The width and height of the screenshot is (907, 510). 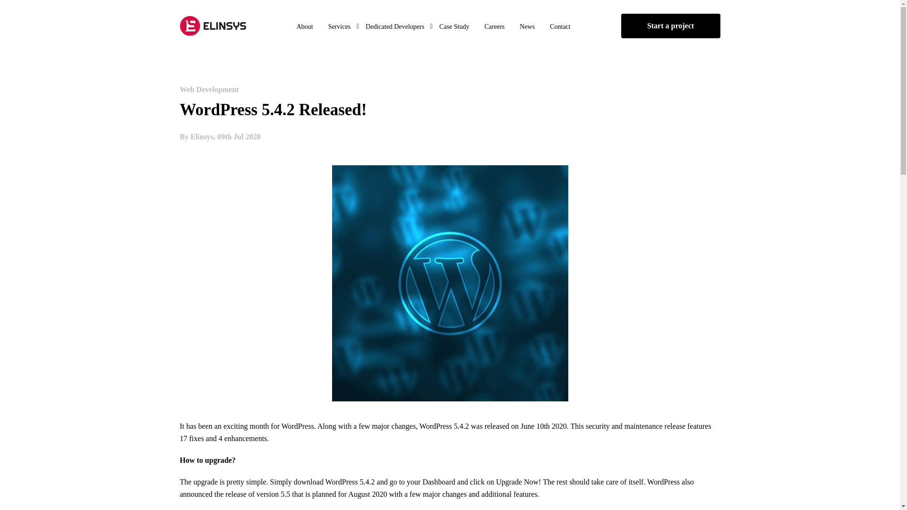 I want to click on Start a project, so click(x=670, y=26).